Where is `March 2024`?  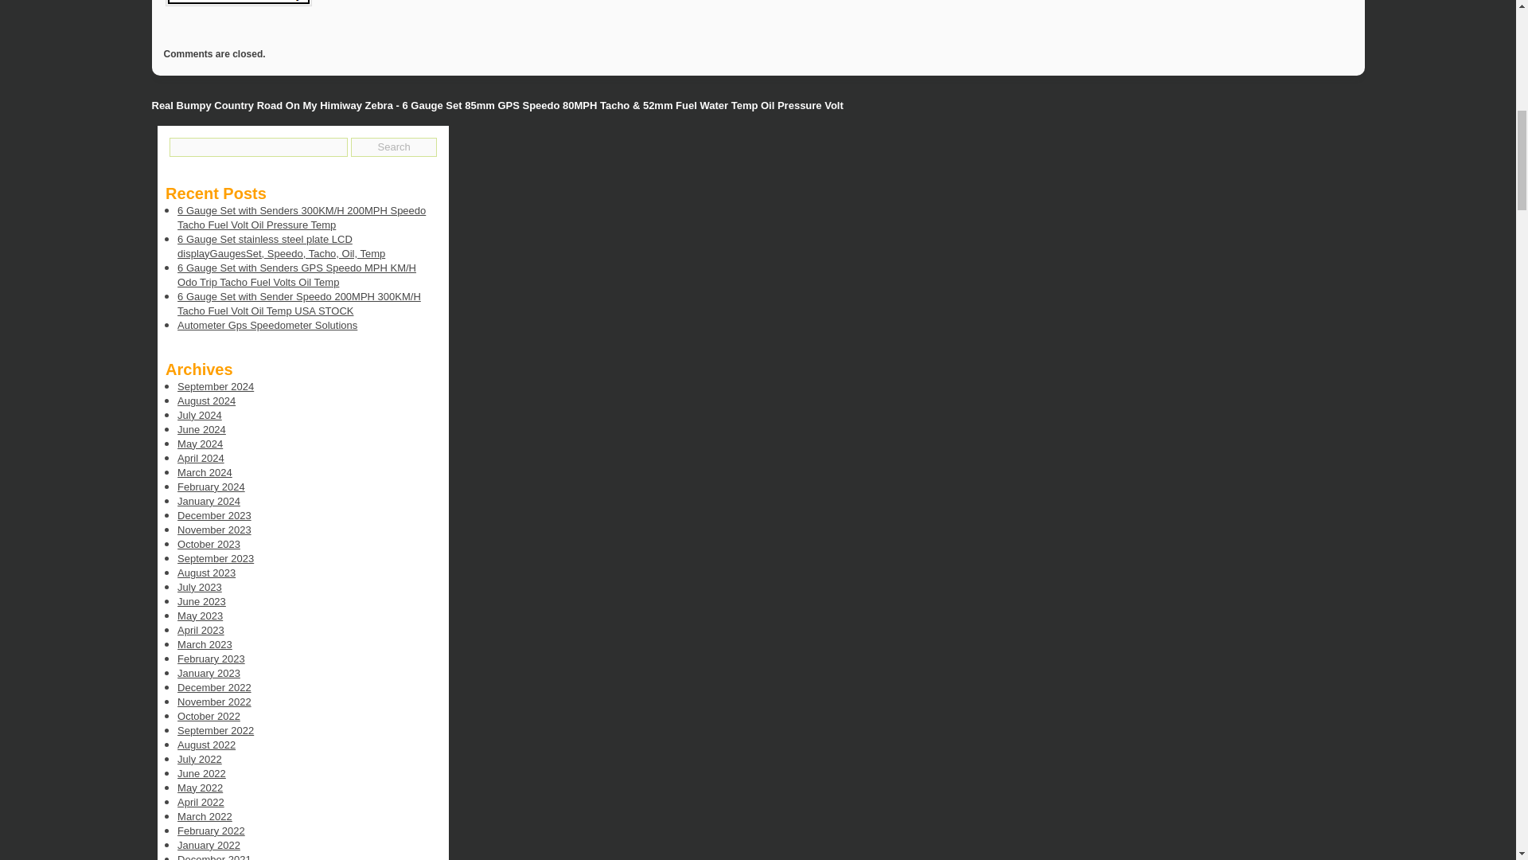
March 2024 is located at coordinates (204, 472).